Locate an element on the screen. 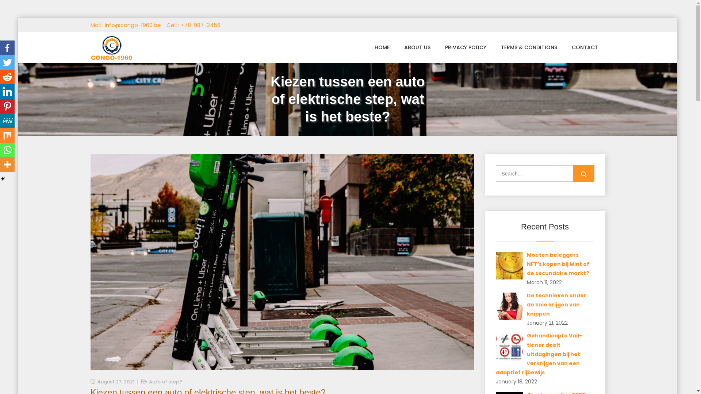  Linkedin is located at coordinates (7, 92).